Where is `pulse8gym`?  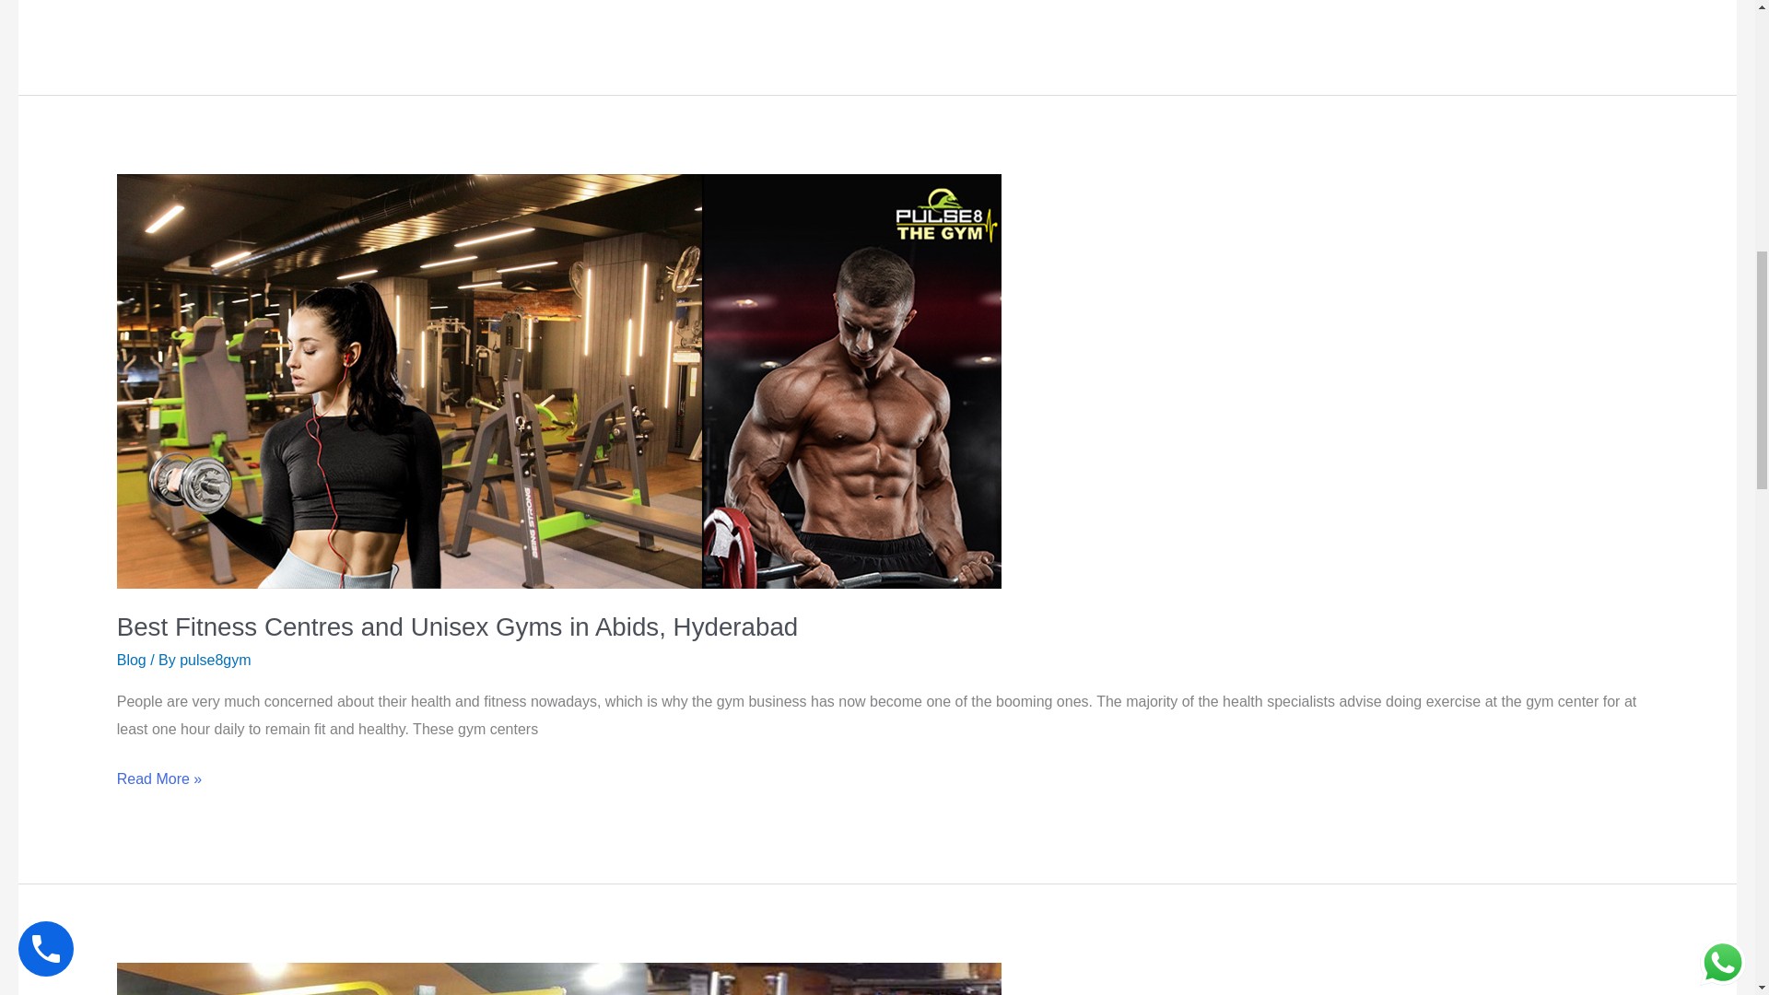 pulse8gym is located at coordinates (216, 660).